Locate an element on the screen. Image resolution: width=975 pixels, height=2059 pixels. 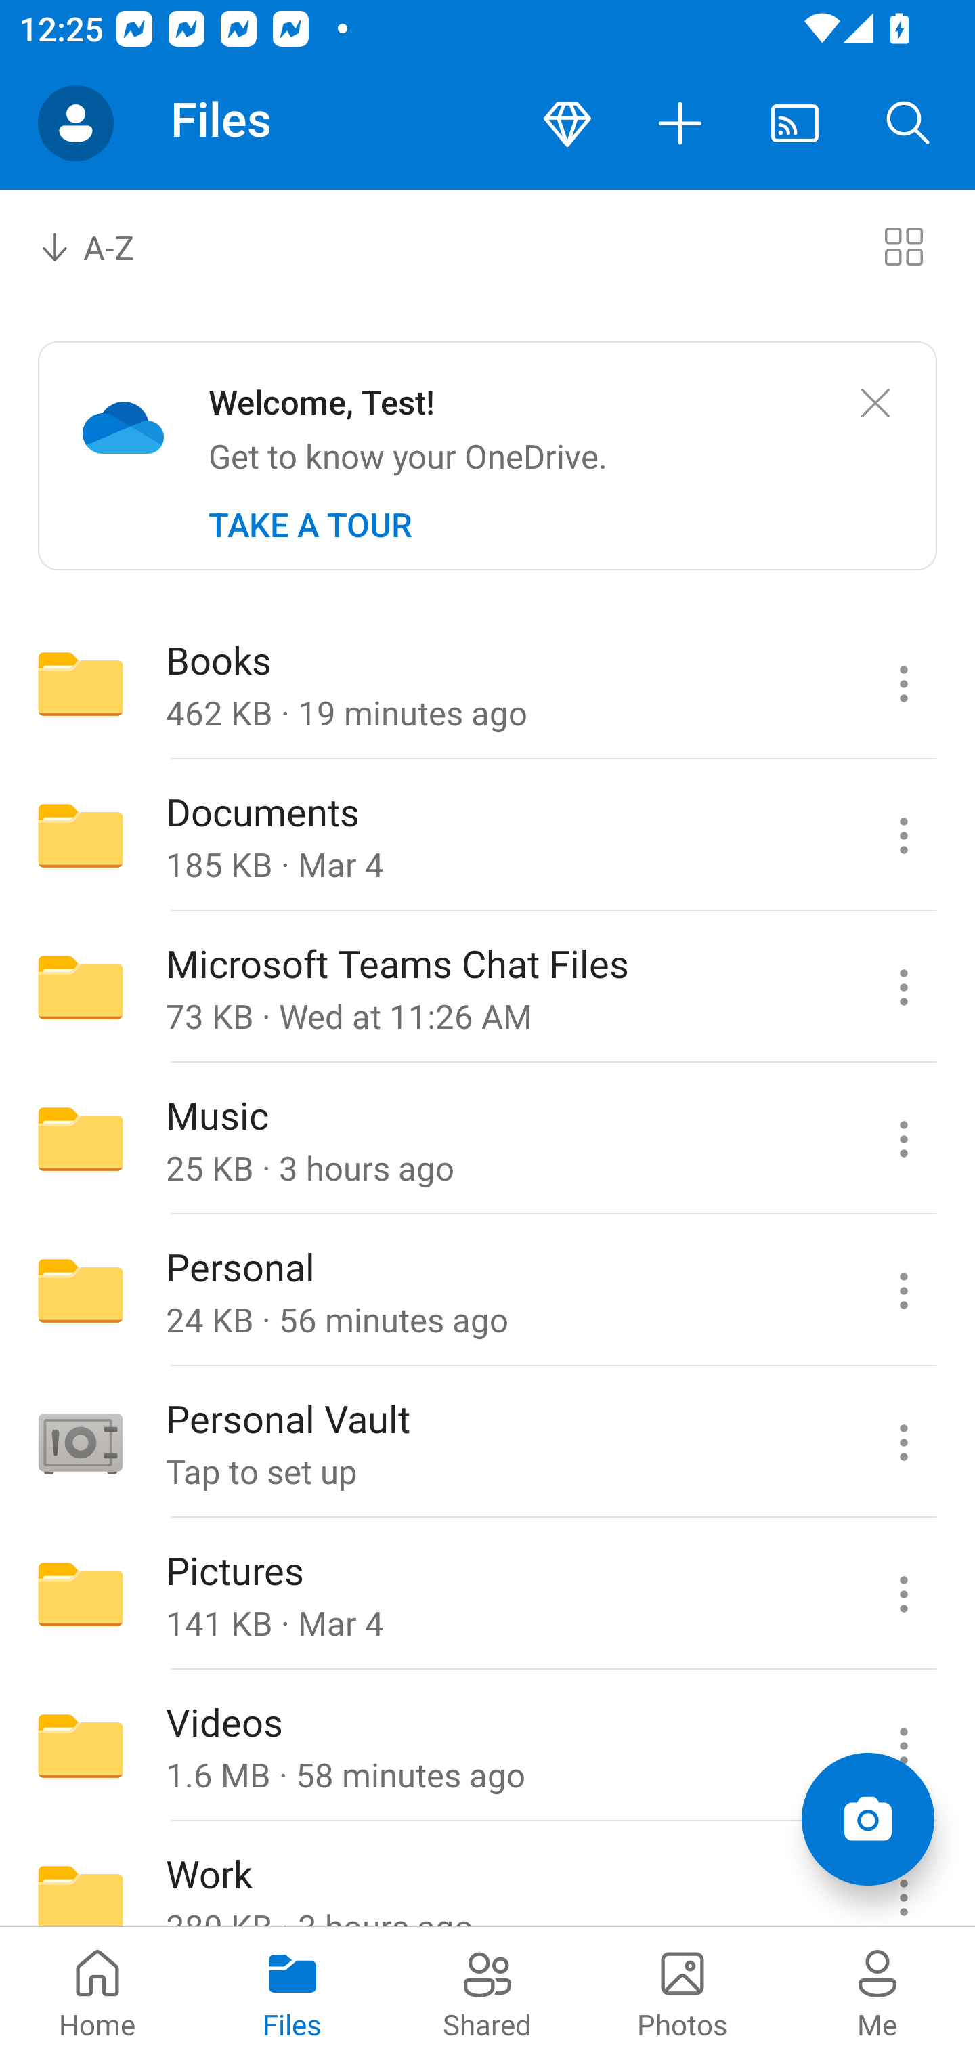
Search button is located at coordinates (909, 123).